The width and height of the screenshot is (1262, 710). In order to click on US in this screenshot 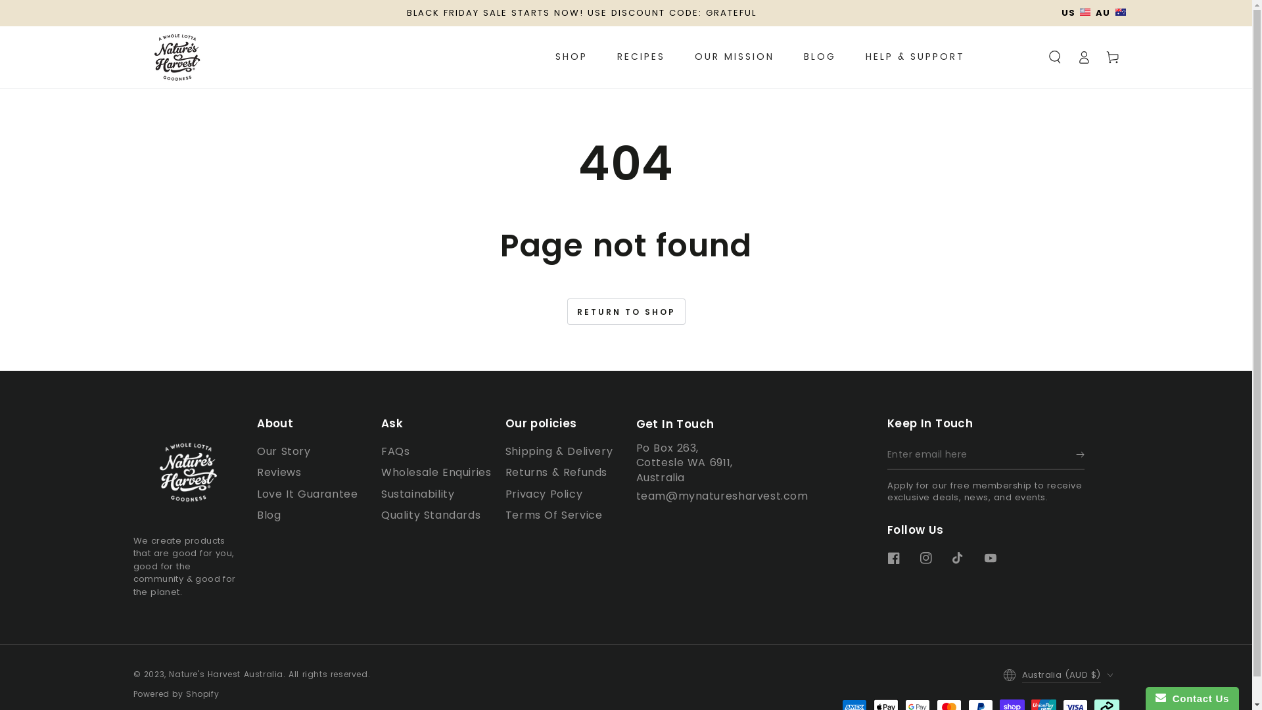, I will do `click(1073, 21)`.